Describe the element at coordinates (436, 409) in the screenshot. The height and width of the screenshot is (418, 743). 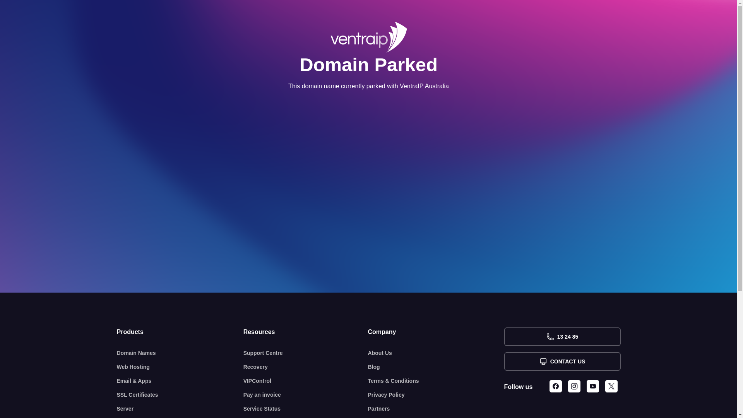
I see `Partners` at that location.